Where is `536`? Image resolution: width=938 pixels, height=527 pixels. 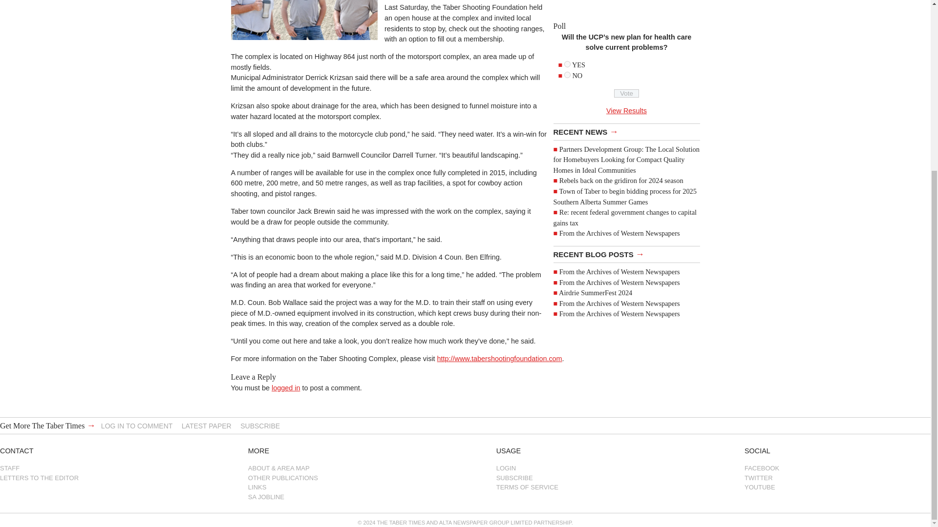 536 is located at coordinates (567, 74).